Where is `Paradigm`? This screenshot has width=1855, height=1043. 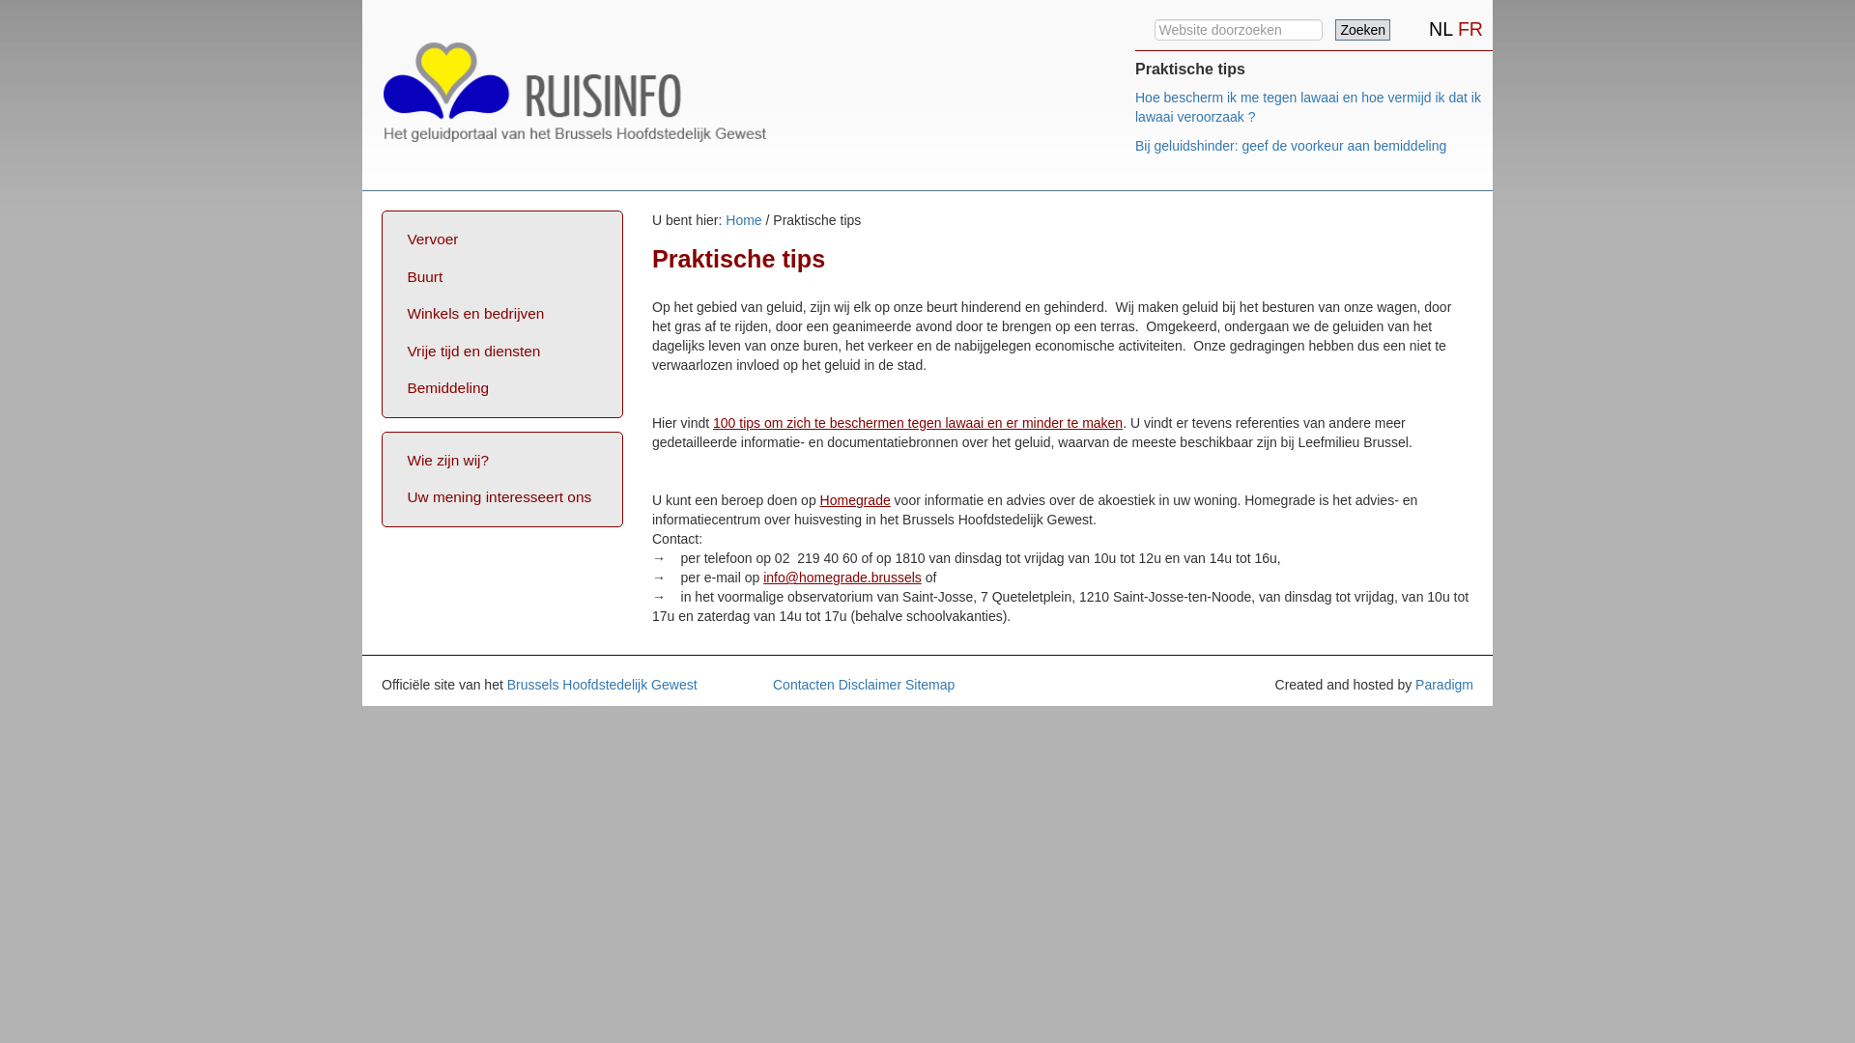 Paradigm is located at coordinates (1444, 685).